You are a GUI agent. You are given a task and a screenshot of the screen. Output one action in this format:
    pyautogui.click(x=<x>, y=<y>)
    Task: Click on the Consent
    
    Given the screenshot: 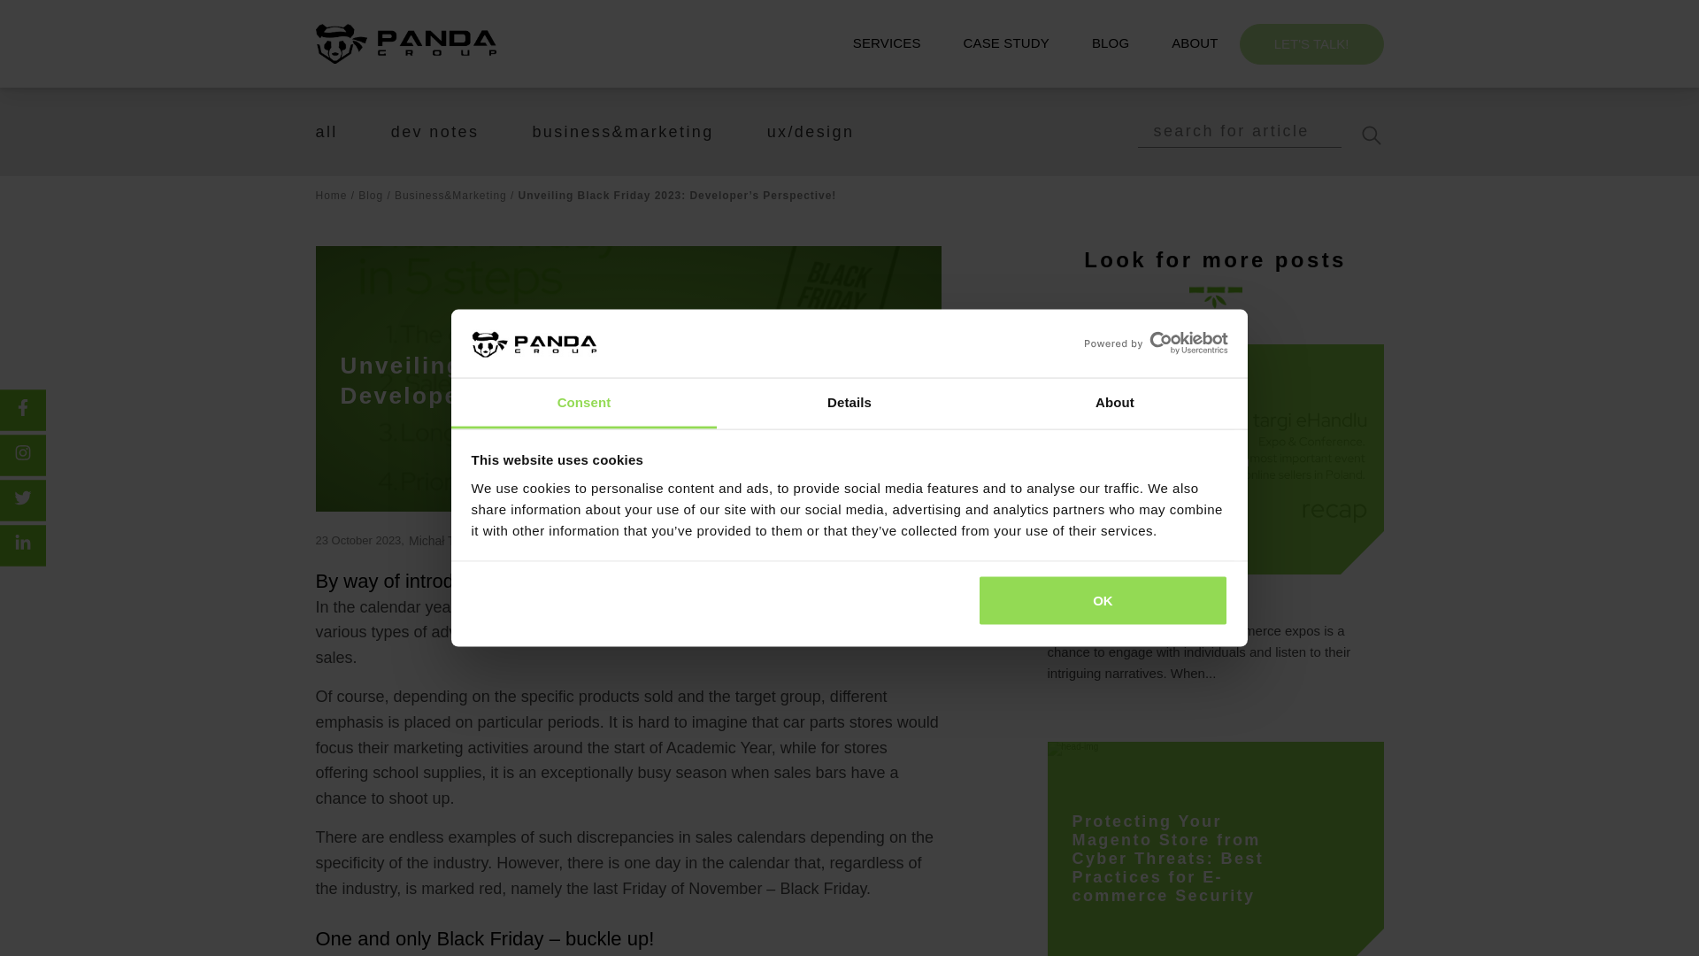 What is the action you would take?
    pyautogui.click(x=584, y=402)
    